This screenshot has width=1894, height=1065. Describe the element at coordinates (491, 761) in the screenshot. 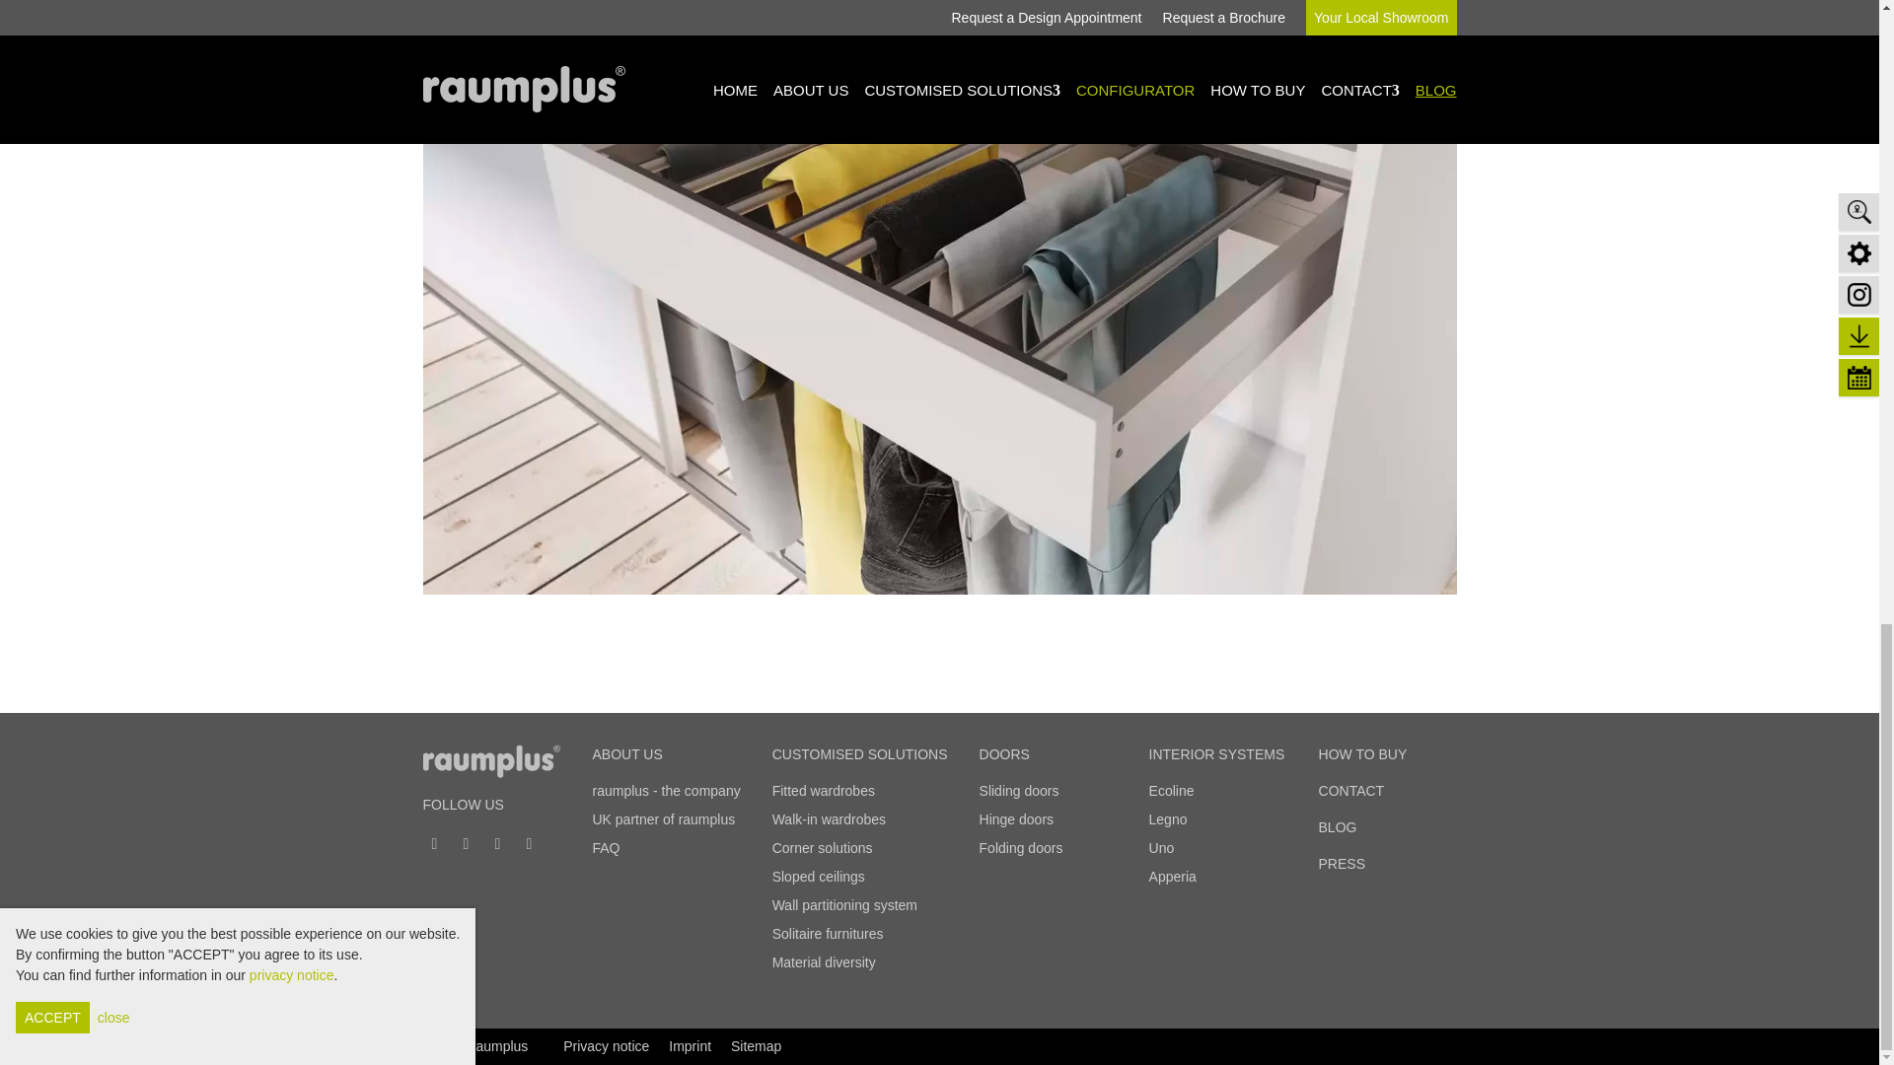

I see `raumplus` at that location.